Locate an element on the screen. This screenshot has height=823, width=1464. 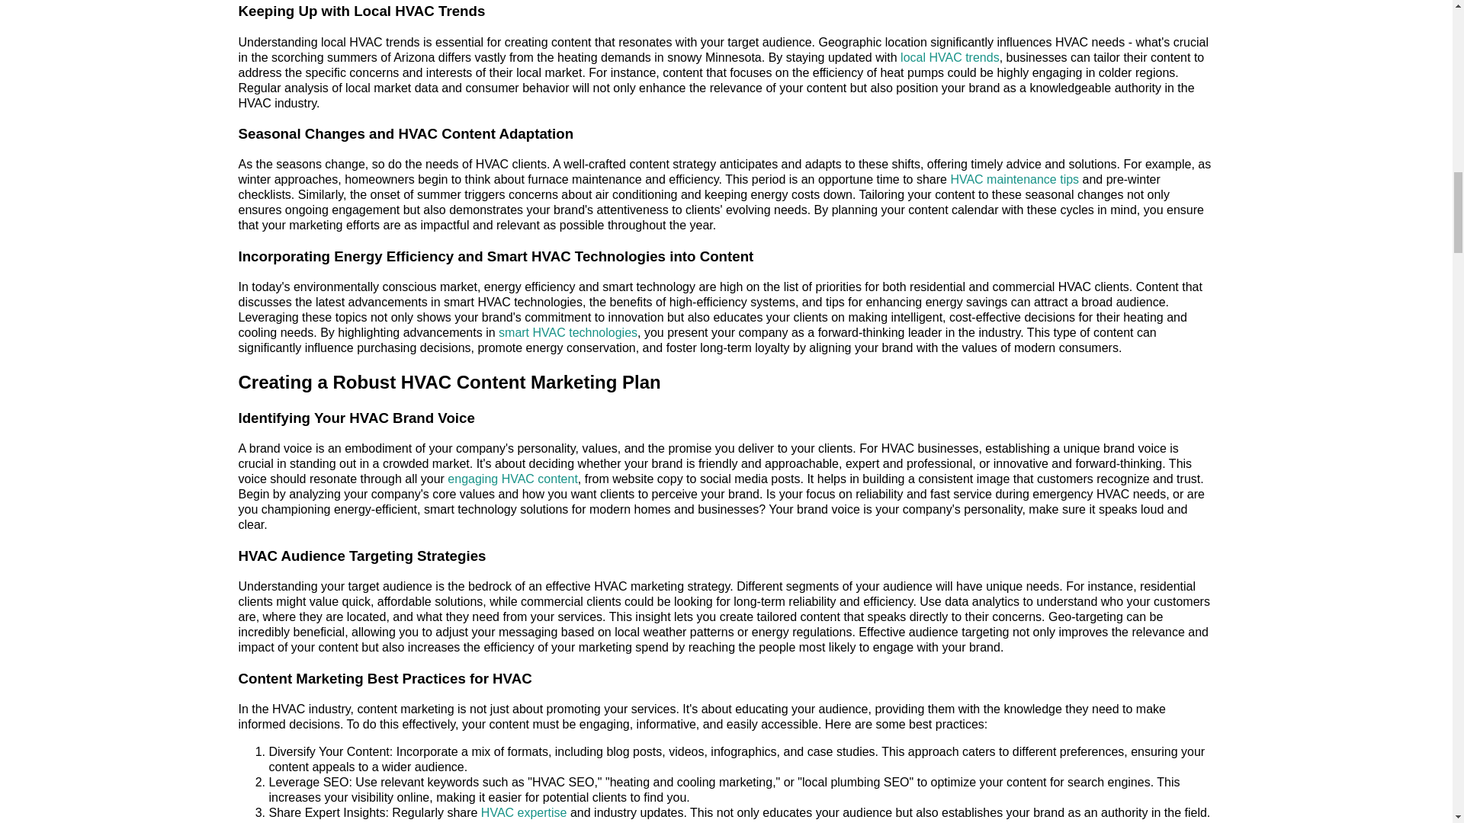
HVAC expertise is located at coordinates (525, 812).